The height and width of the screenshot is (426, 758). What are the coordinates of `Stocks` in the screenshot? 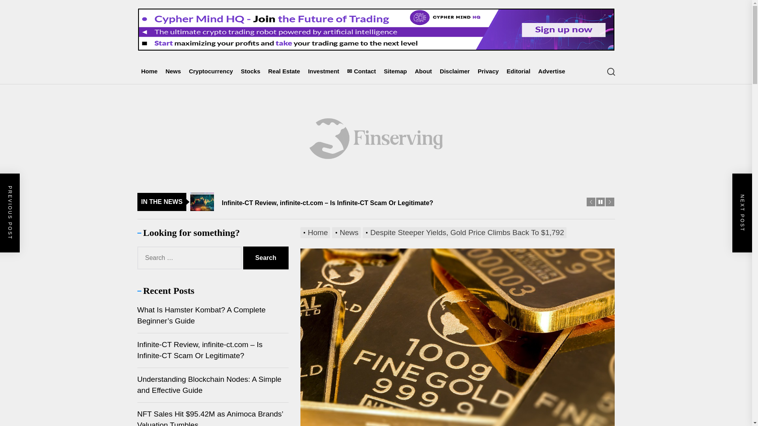 It's located at (250, 71).